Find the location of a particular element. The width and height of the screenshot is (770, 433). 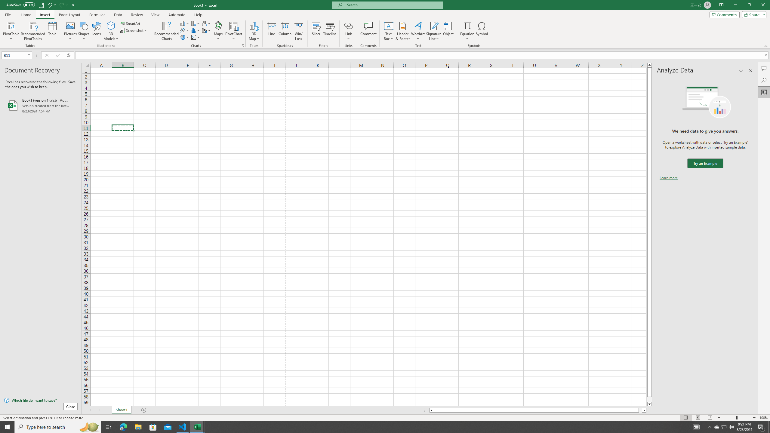

Recommended Charts is located at coordinates (243, 46).